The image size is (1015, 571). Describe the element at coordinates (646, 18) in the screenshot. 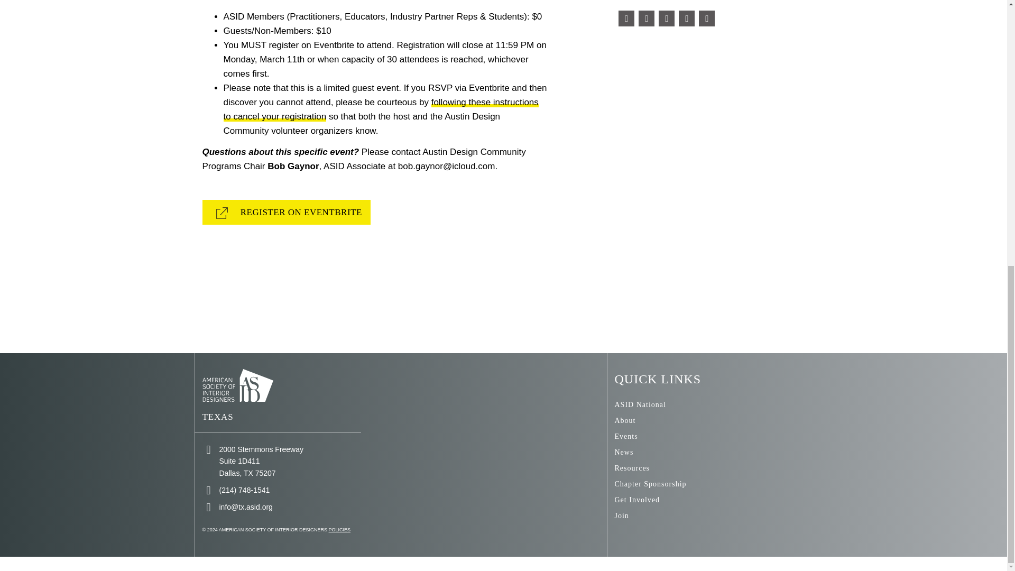

I see `Share on Twitter` at that location.